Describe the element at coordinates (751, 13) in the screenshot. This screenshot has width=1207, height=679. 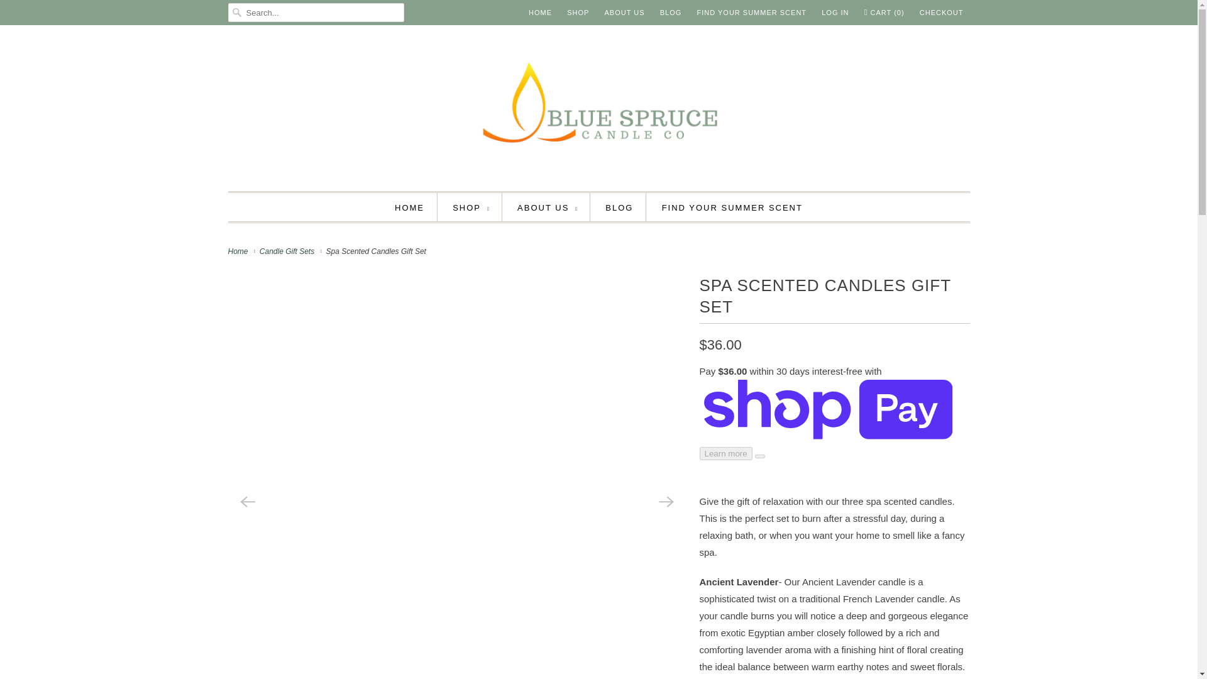
I see `FIND YOUR SUMMER SCENT` at that location.